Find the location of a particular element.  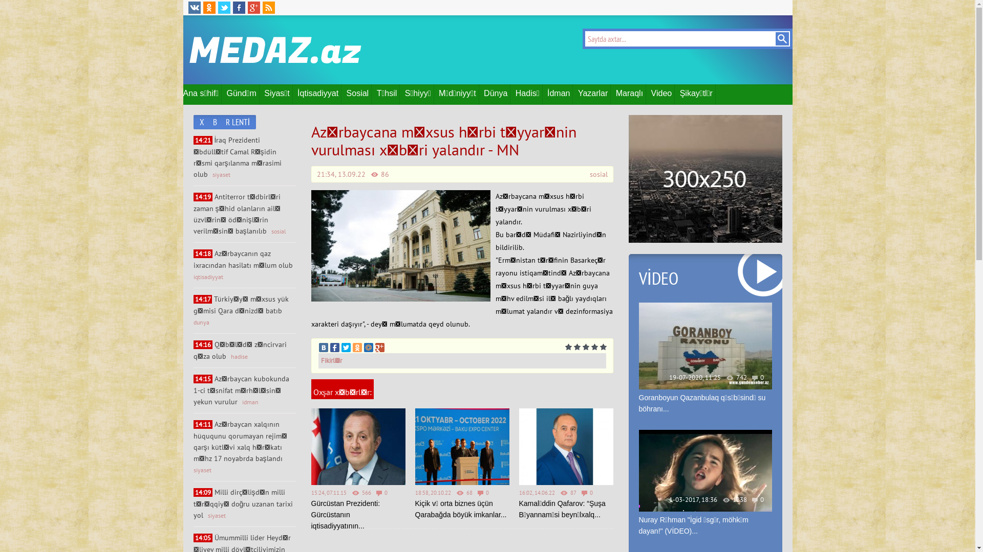

2 is located at coordinates (576, 348).